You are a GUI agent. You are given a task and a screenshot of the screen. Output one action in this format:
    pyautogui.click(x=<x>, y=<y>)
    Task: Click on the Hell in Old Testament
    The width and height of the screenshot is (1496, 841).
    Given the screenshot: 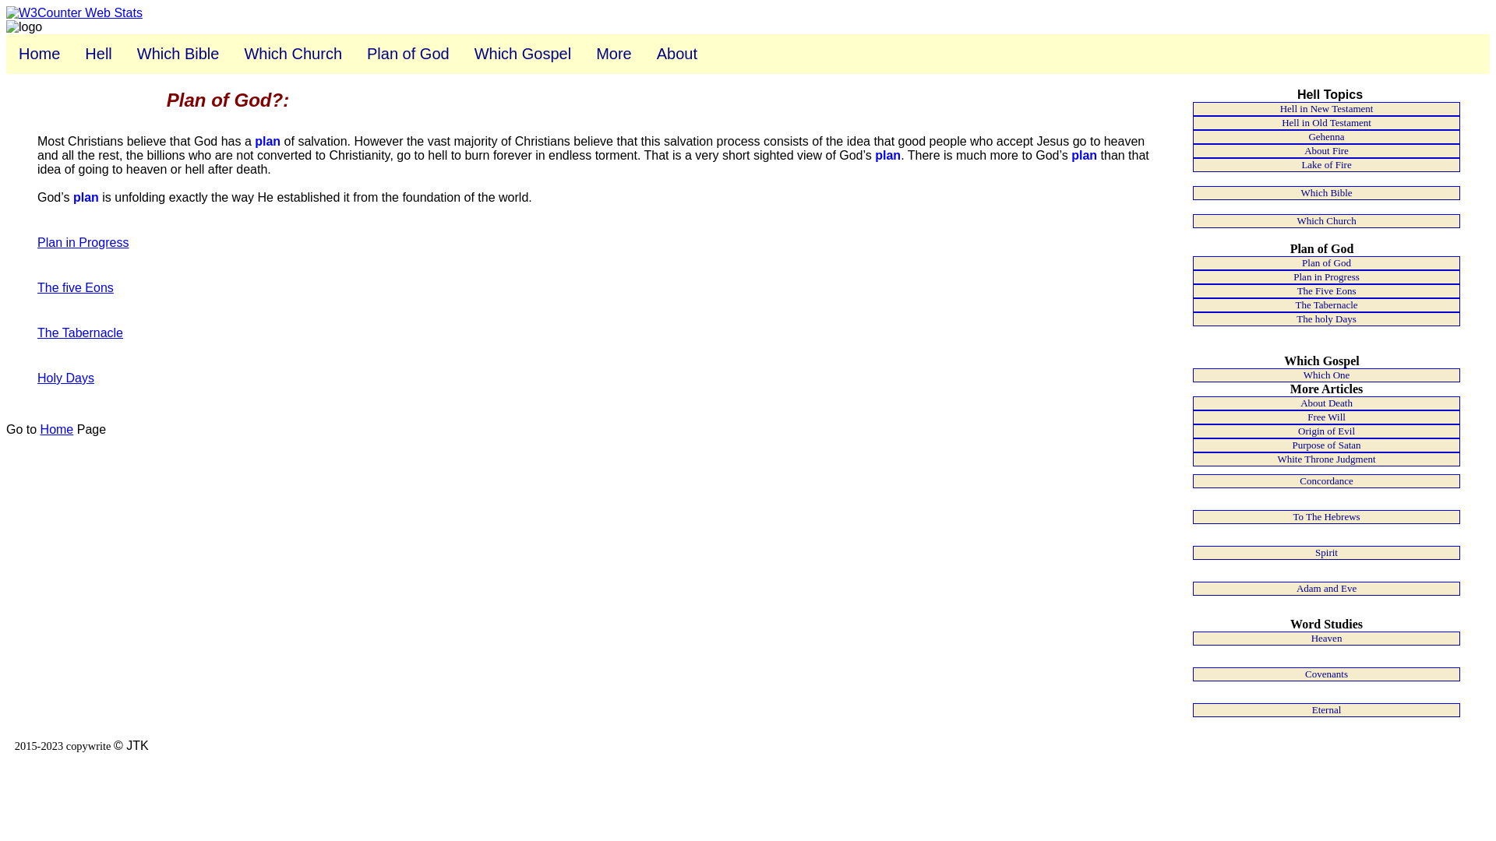 What is the action you would take?
    pyautogui.click(x=1326, y=123)
    